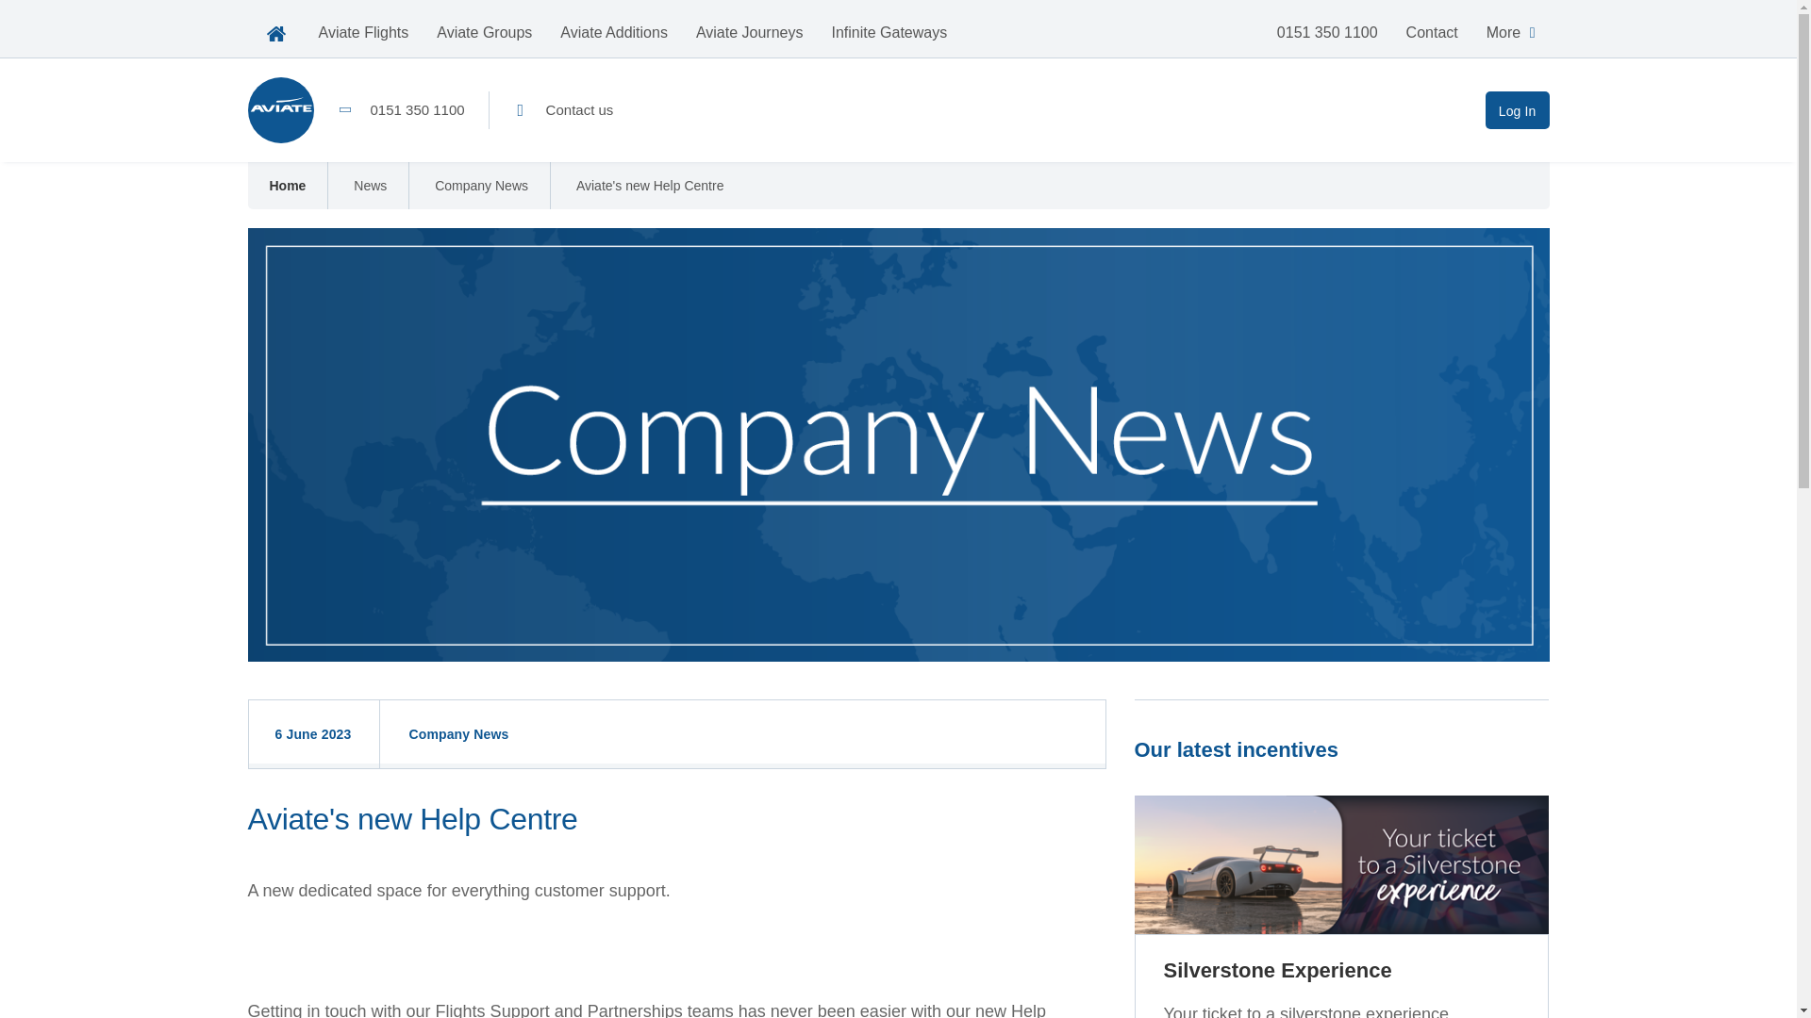  What do you see at coordinates (614, 32) in the screenshot?
I see `Aviate Additions` at bounding box center [614, 32].